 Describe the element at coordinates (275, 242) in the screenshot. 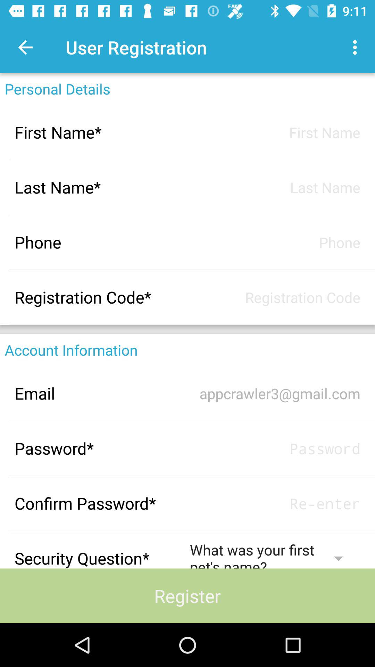

I see `enter phone number` at that location.